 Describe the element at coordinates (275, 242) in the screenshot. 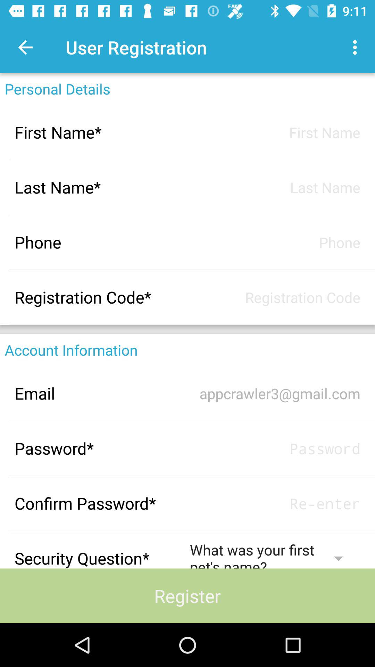

I see `enter phone number` at that location.